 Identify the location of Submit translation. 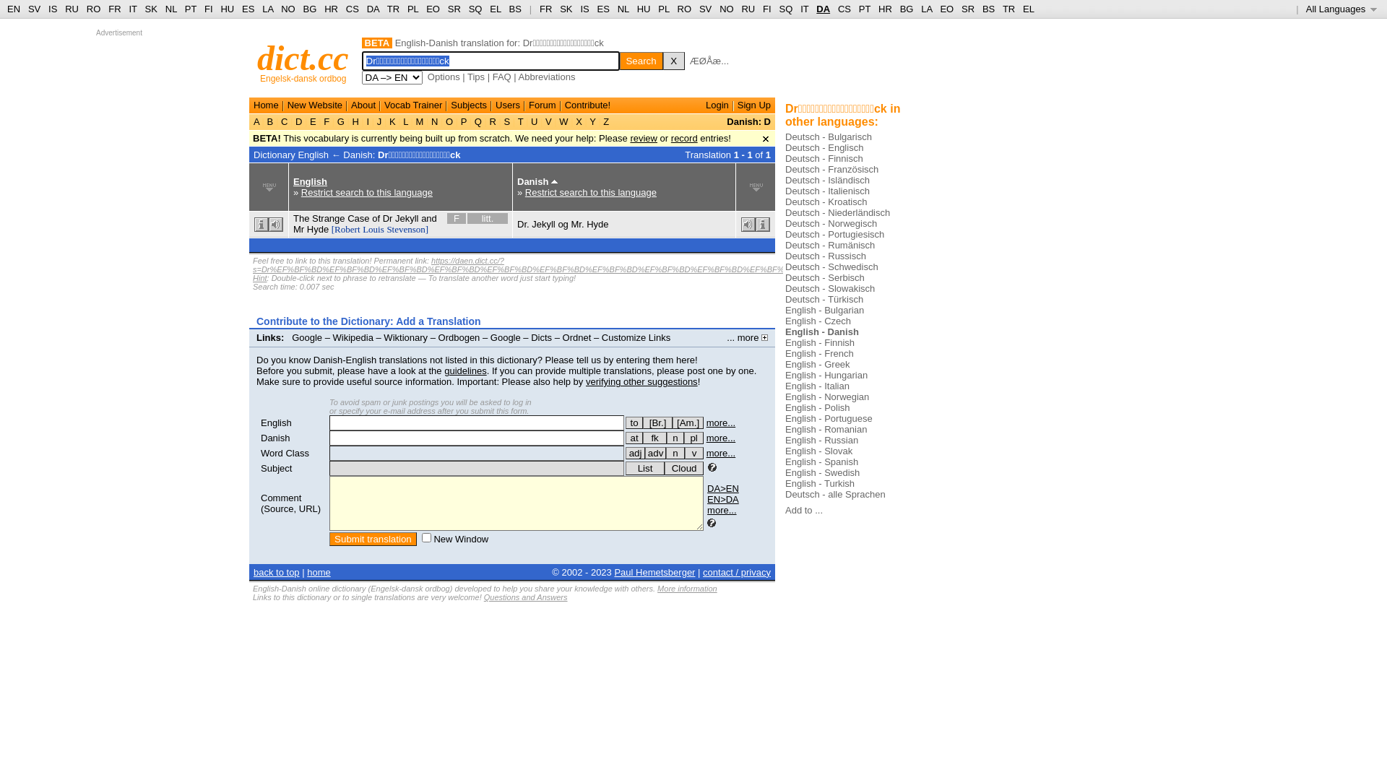
(373, 539).